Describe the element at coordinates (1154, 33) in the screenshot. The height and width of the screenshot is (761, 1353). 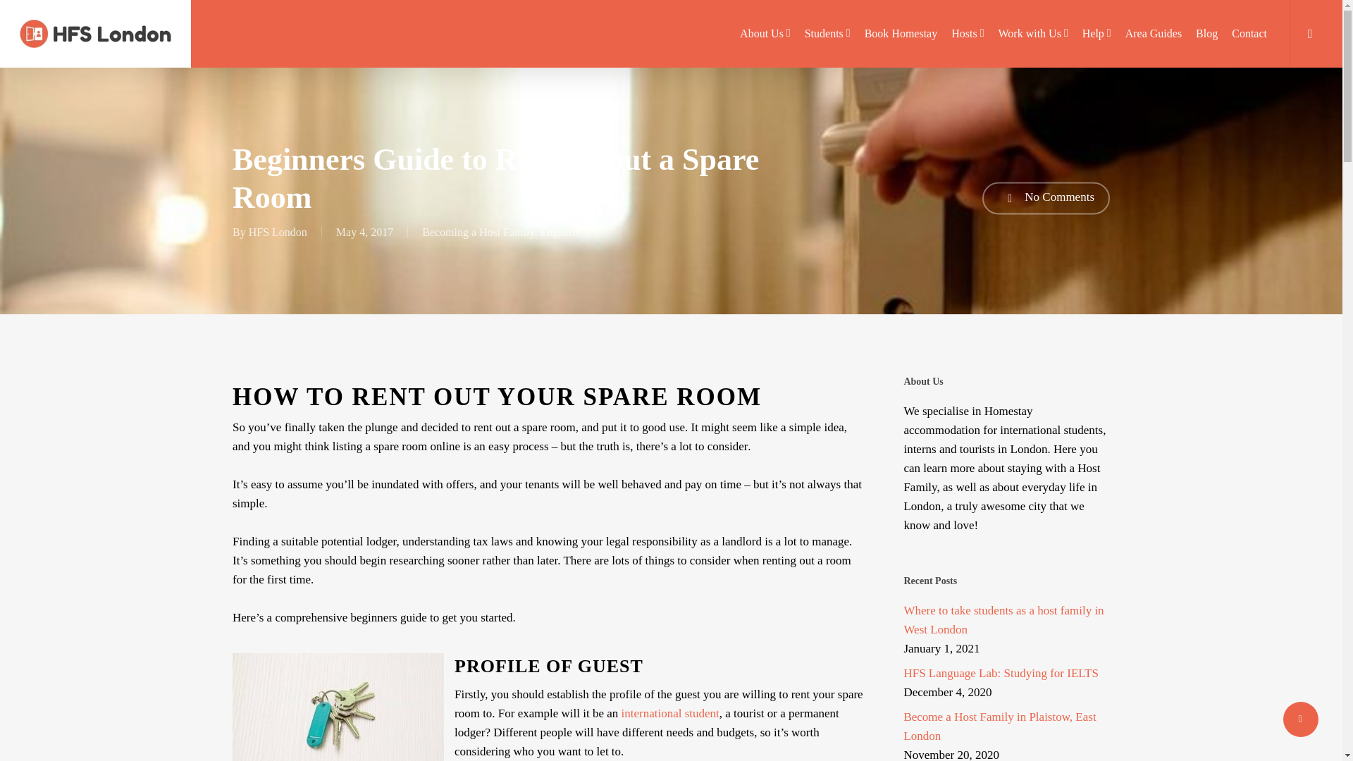
I see `Area Guides` at that location.